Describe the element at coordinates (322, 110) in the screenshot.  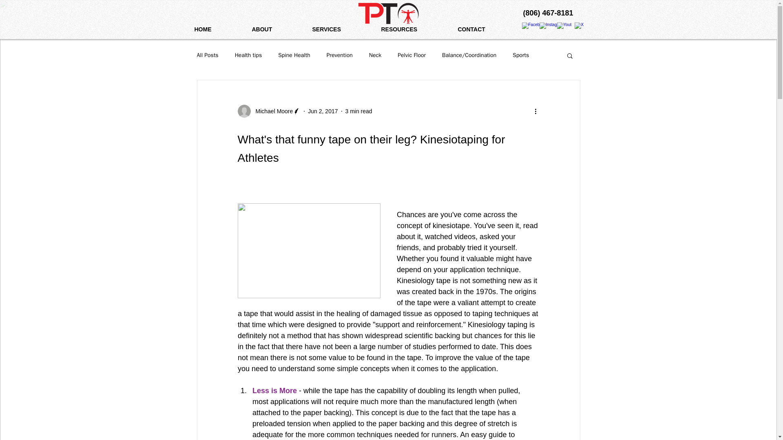
I see `Jun 2, 2017` at that location.